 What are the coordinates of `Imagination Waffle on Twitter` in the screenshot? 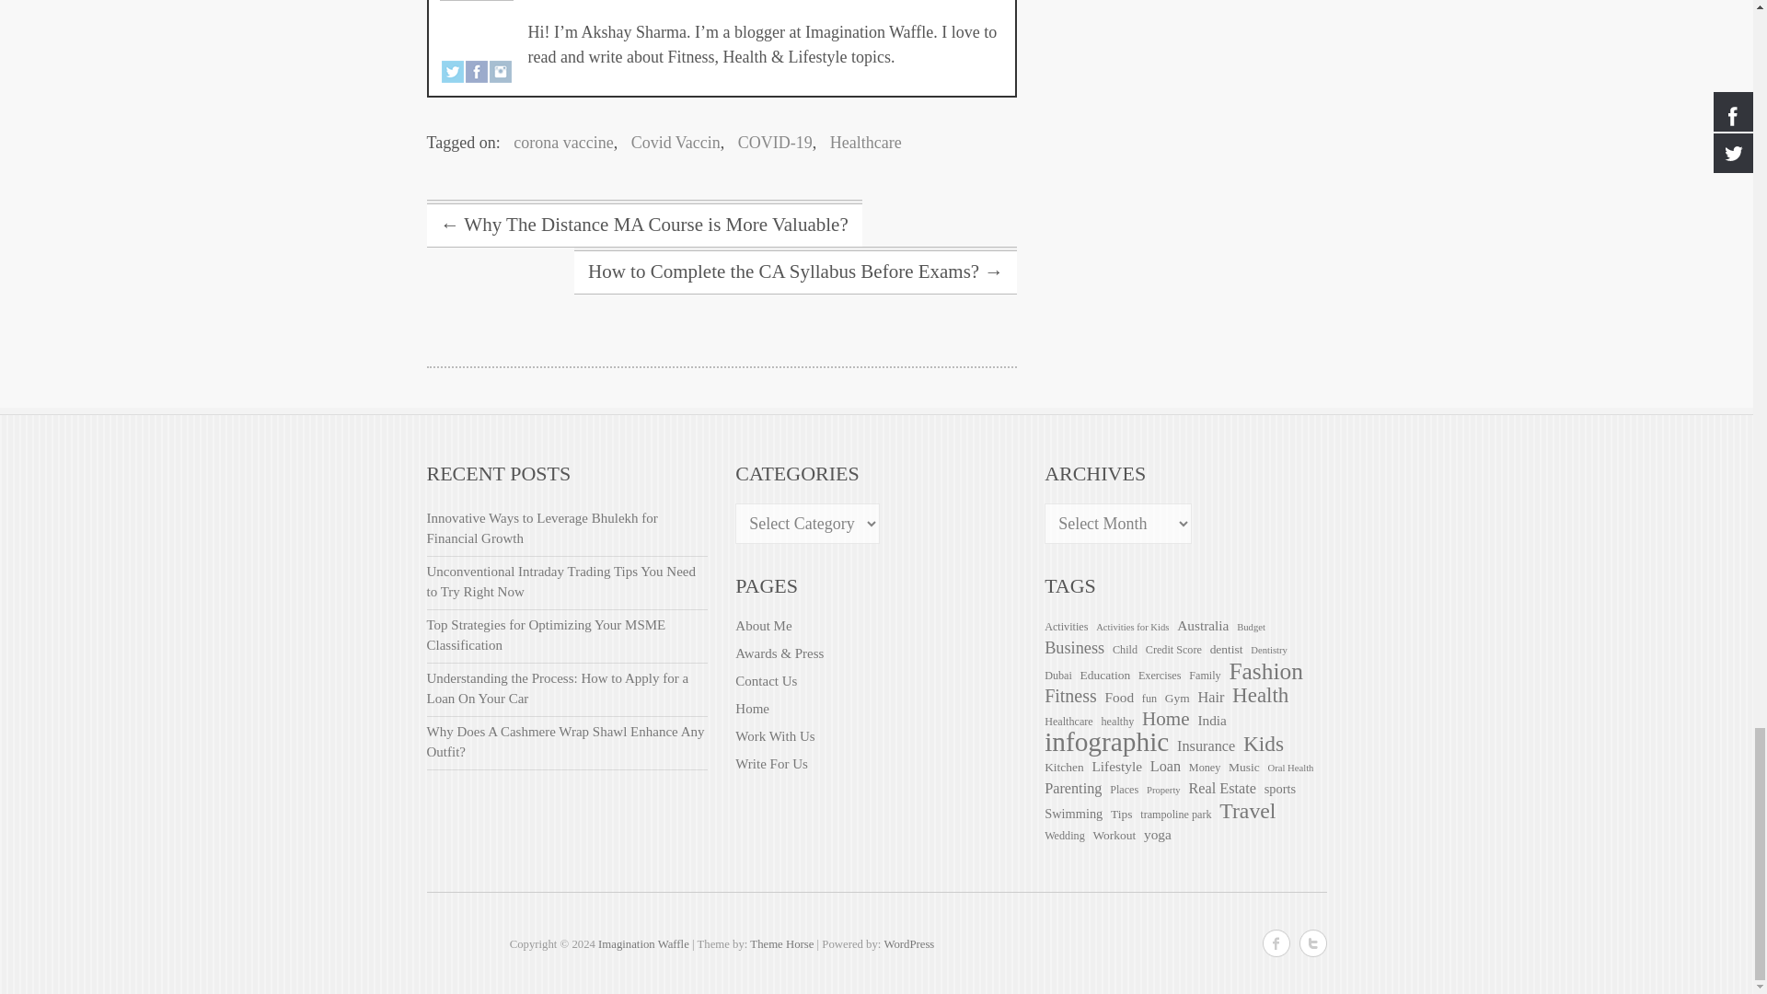 It's located at (1312, 942).